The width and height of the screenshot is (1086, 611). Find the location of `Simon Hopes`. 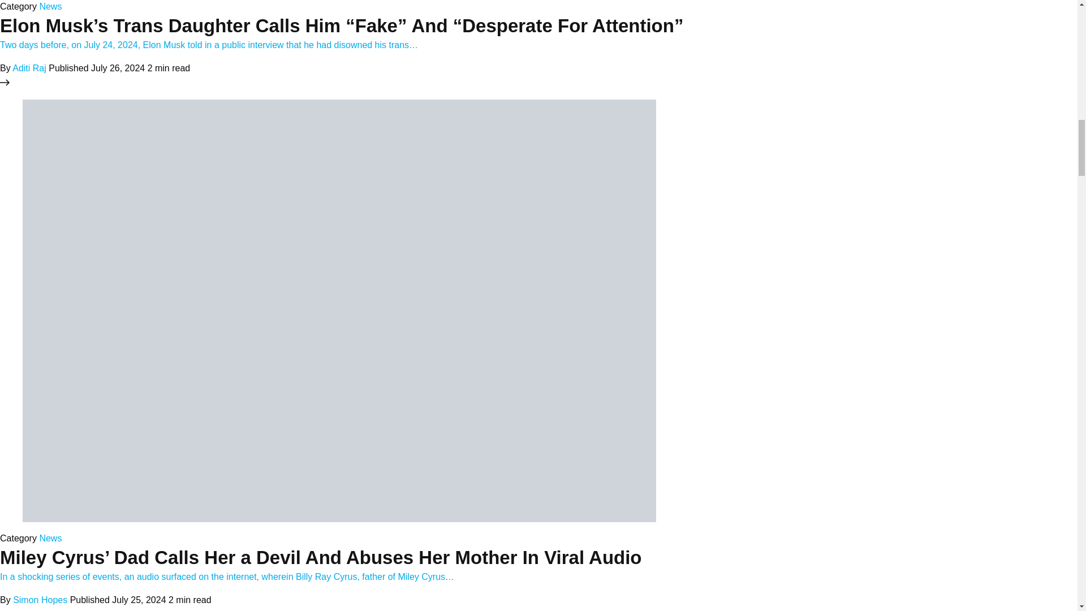

Simon Hopes is located at coordinates (40, 600).